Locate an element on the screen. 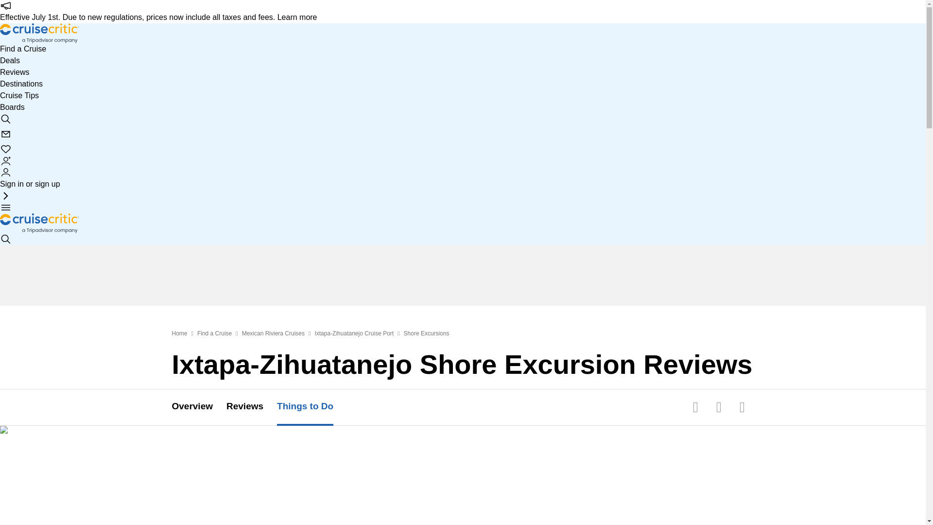  Reviews is located at coordinates (15, 72).